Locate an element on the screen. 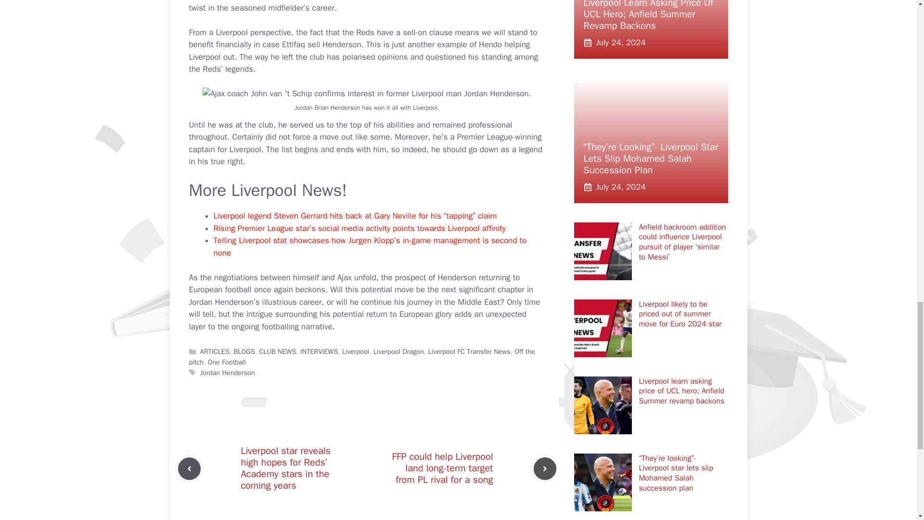  Liverpool is located at coordinates (355, 351).